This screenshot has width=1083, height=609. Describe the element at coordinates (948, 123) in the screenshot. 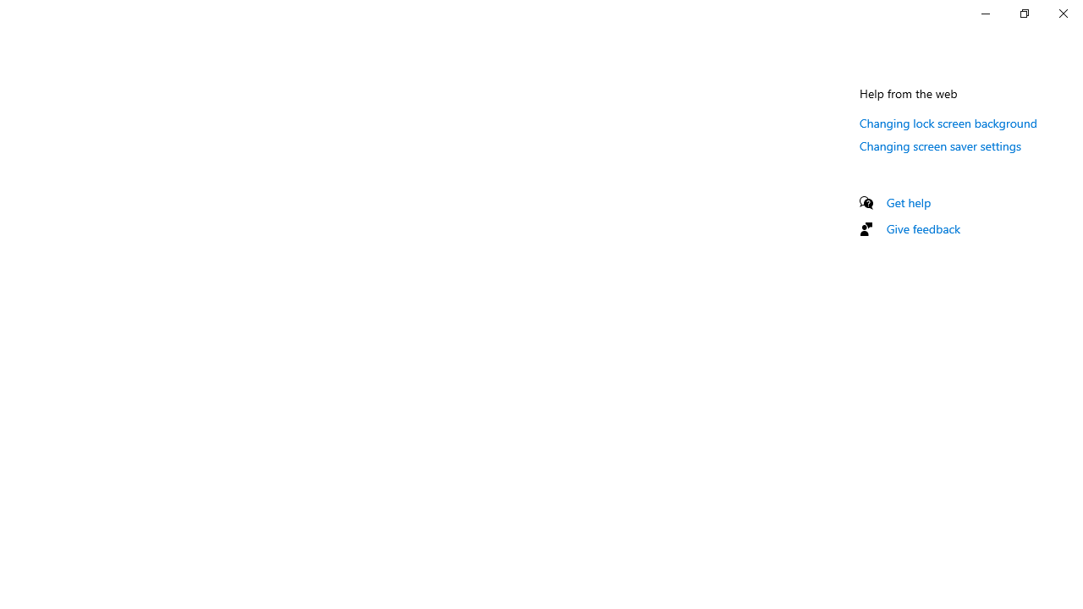

I see `Changing lock screen background` at that location.